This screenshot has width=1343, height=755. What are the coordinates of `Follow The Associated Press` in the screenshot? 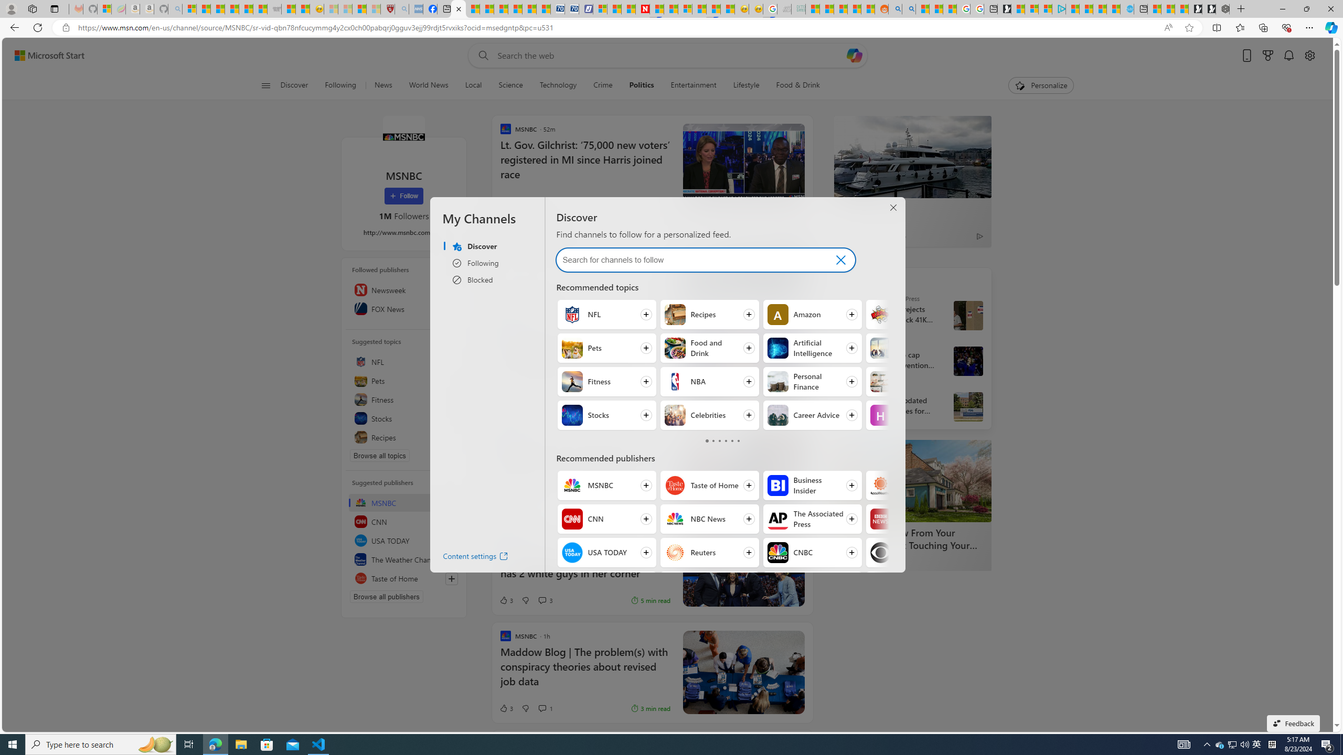 It's located at (812, 519).